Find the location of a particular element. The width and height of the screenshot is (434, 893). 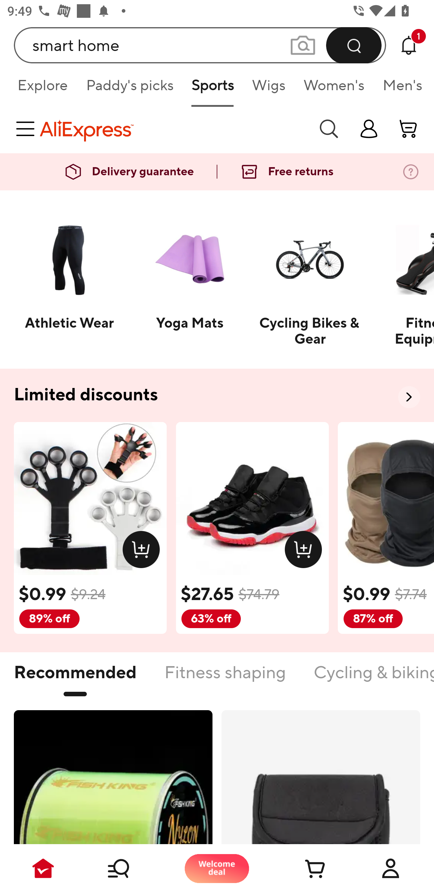

Paddy's picks is located at coordinates (129, 89).